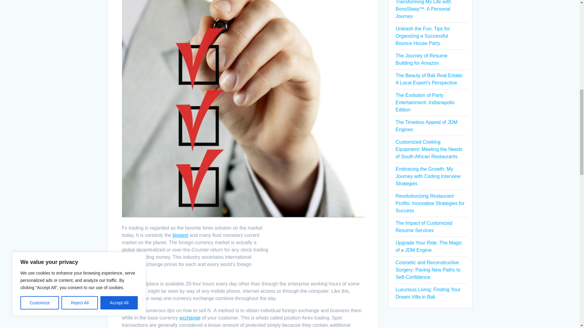 Image resolution: width=584 pixels, height=328 pixels. What do you see at coordinates (190, 318) in the screenshot?
I see `exchange` at bounding box center [190, 318].